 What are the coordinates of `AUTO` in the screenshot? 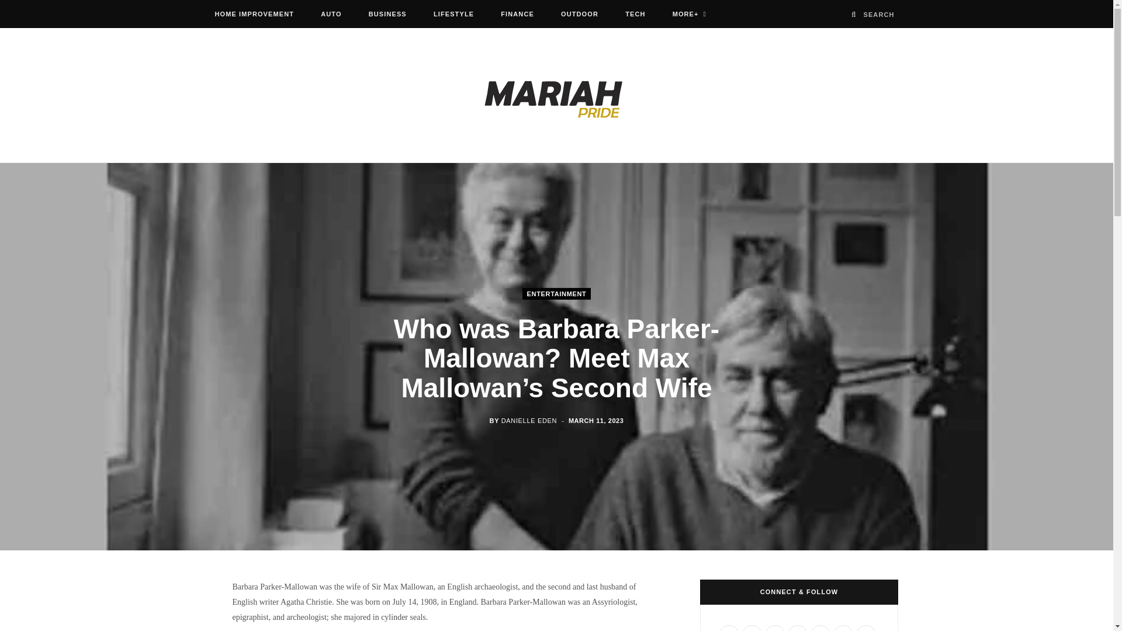 It's located at (331, 14).